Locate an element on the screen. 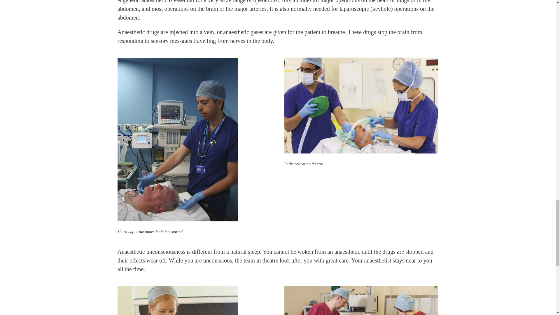  9 is located at coordinates (361, 300).